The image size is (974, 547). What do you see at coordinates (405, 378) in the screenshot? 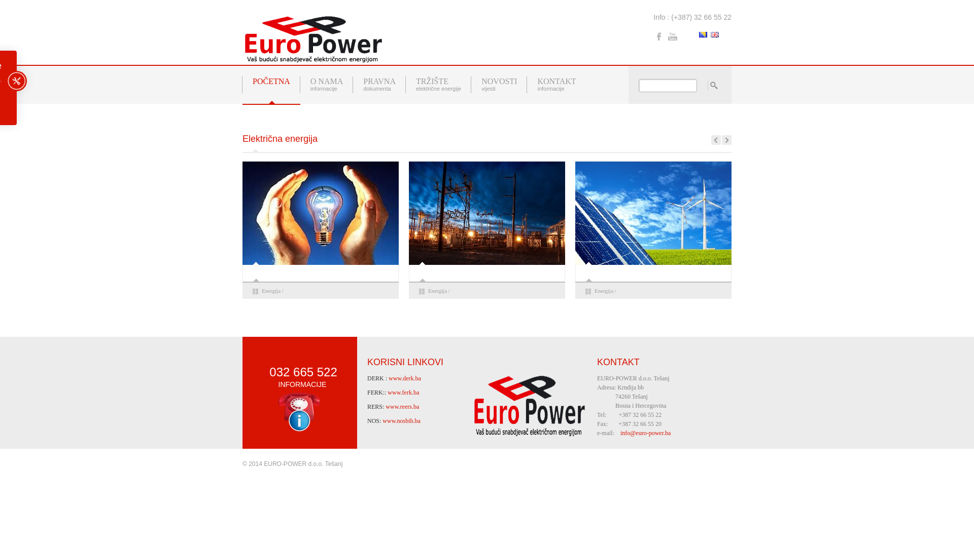
I see `www.derk.ba` at bounding box center [405, 378].